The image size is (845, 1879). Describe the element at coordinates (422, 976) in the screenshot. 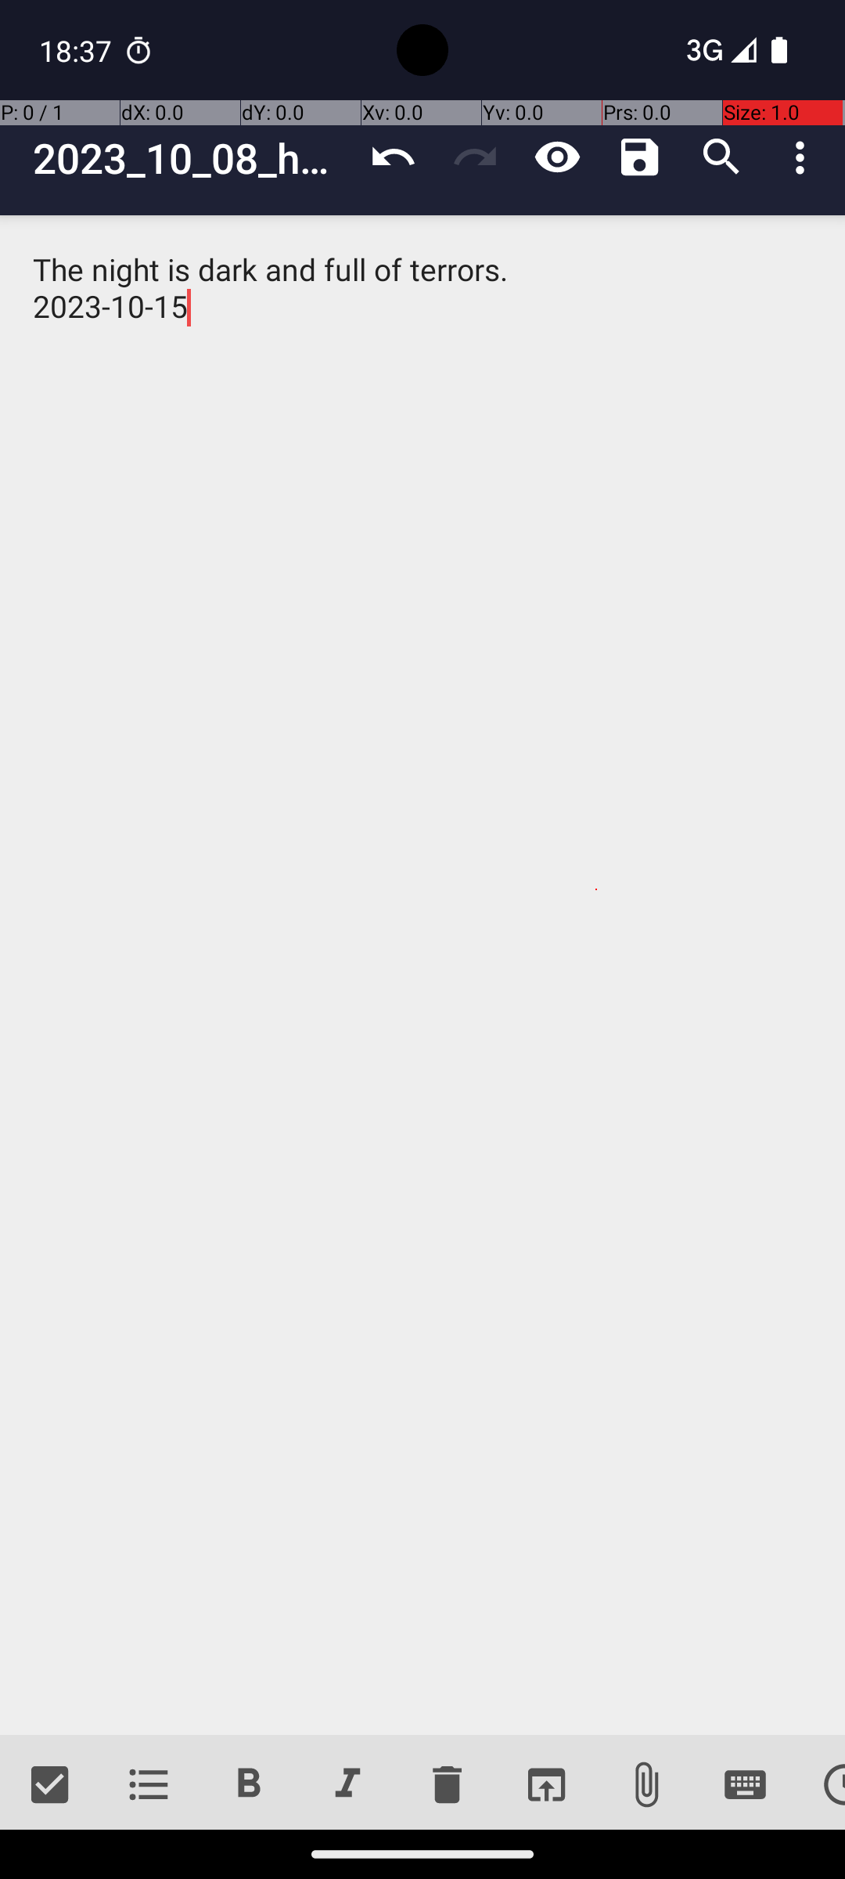

I see `The night is dark and full of terrors.
2023-10-15` at that location.